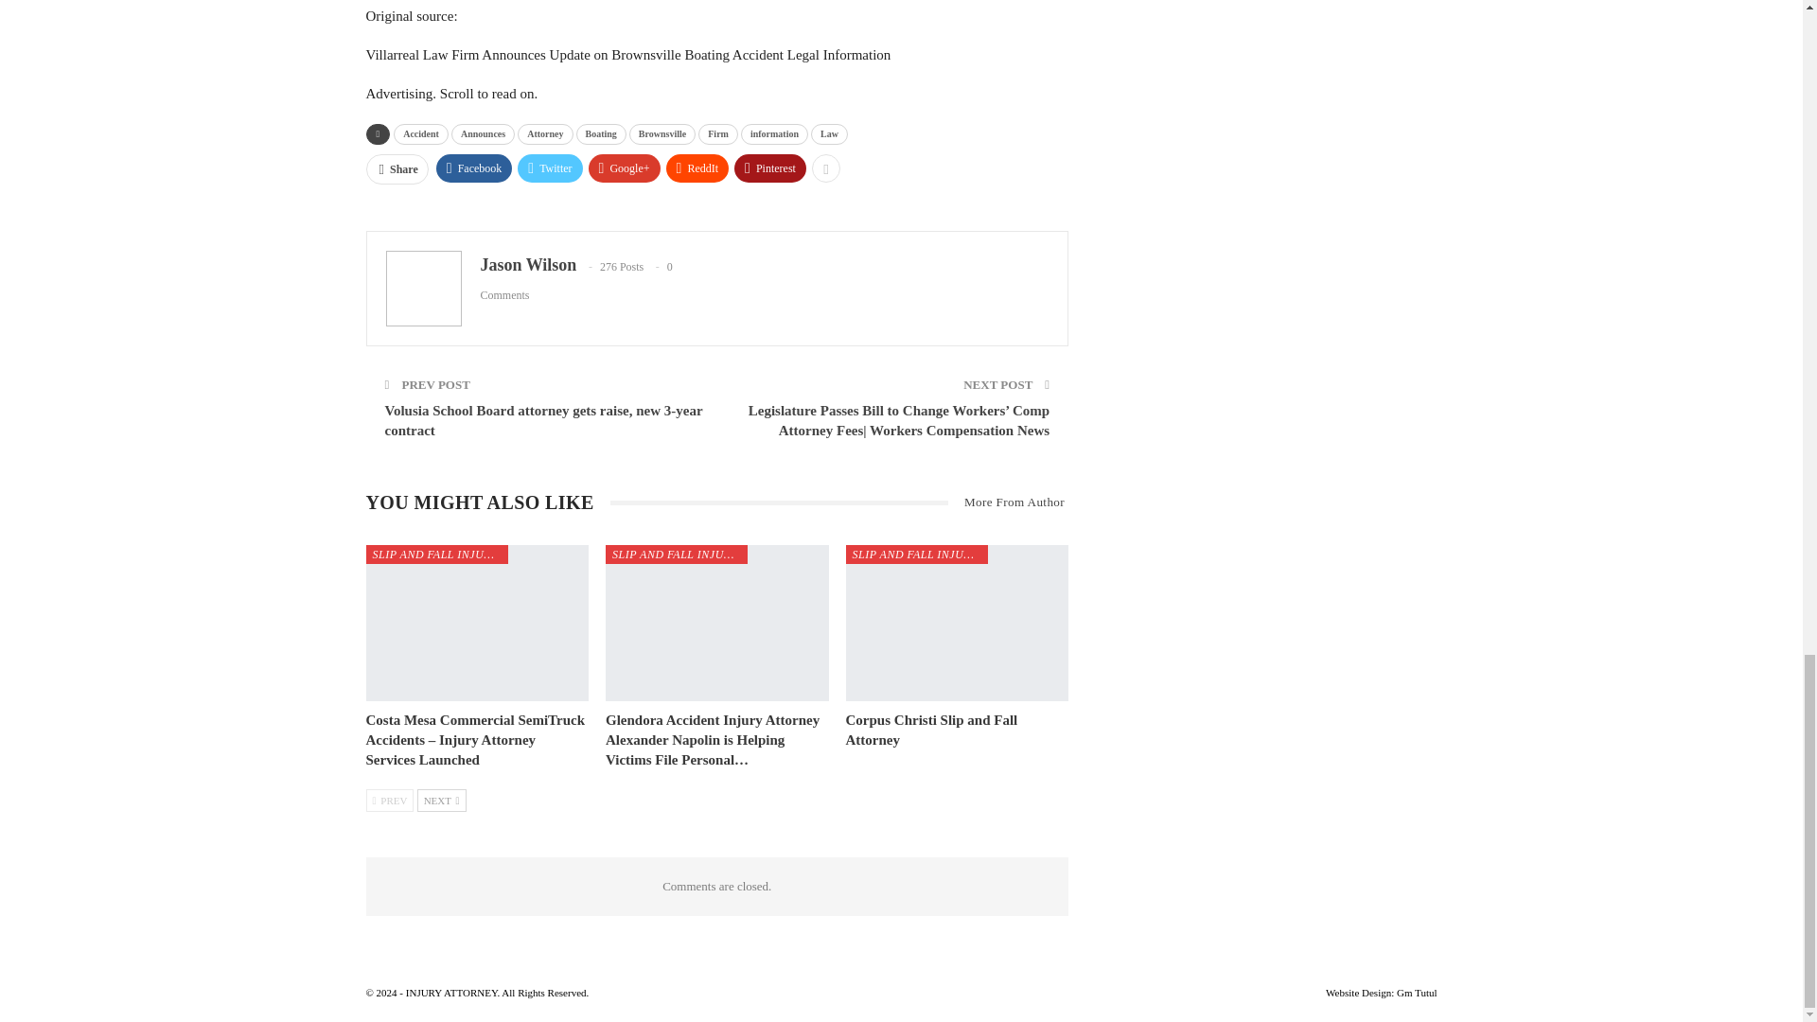  Describe the element at coordinates (473, 168) in the screenshot. I see `Facebook` at that location.